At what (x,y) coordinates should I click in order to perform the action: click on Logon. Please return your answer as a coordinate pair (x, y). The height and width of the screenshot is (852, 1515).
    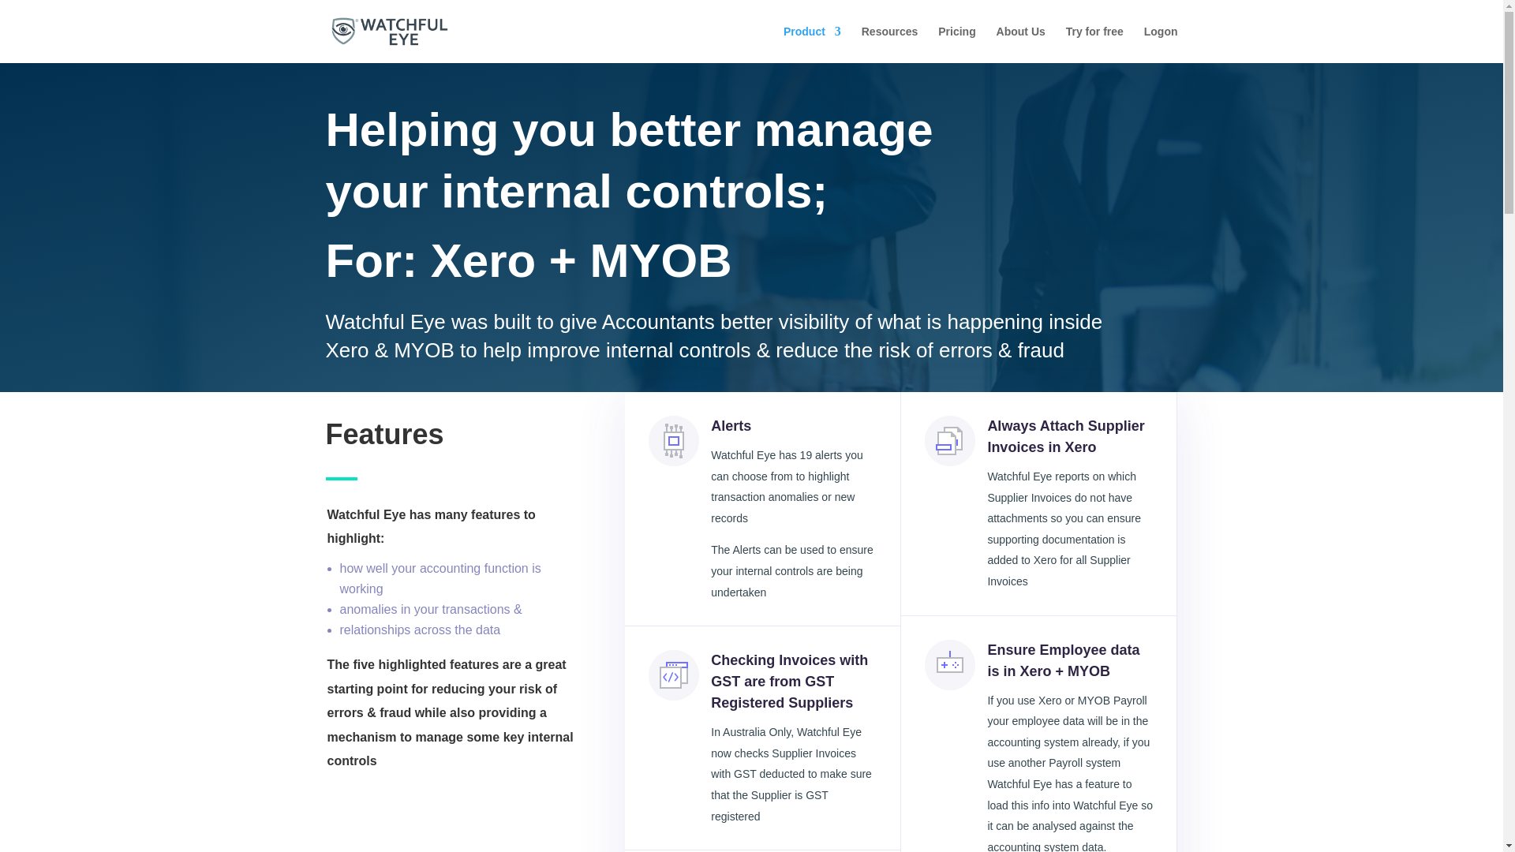
    Looking at the image, I should click on (1161, 44).